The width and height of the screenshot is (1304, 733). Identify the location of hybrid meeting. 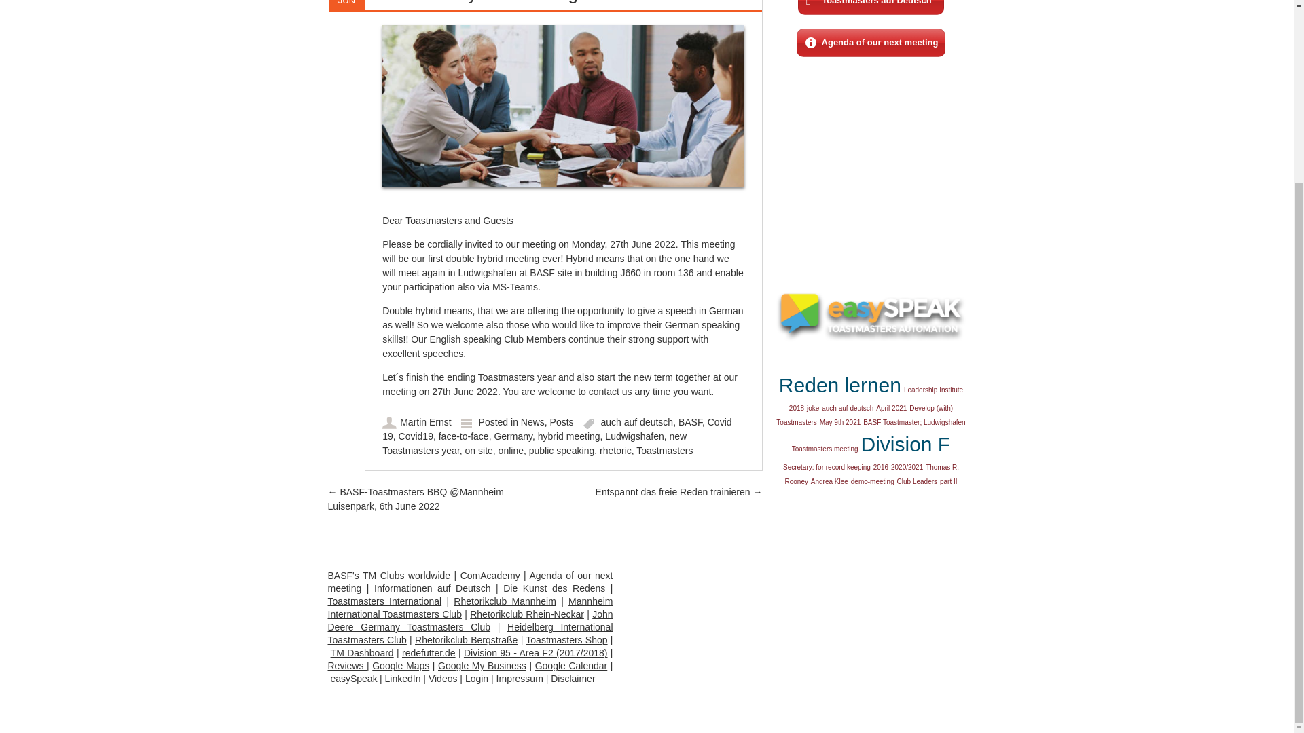
(568, 436).